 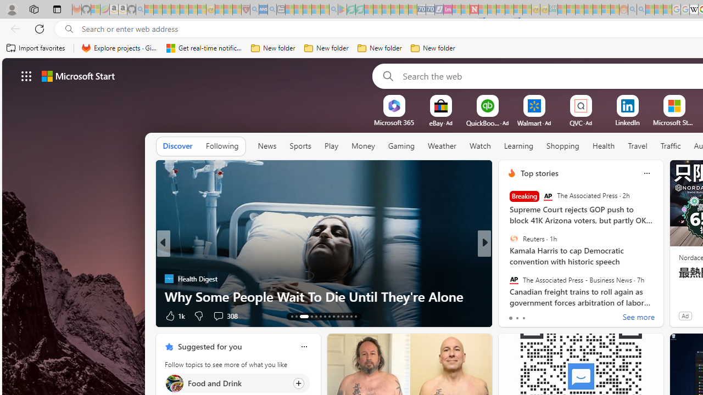 I want to click on XDA Developers, so click(x=507, y=279).